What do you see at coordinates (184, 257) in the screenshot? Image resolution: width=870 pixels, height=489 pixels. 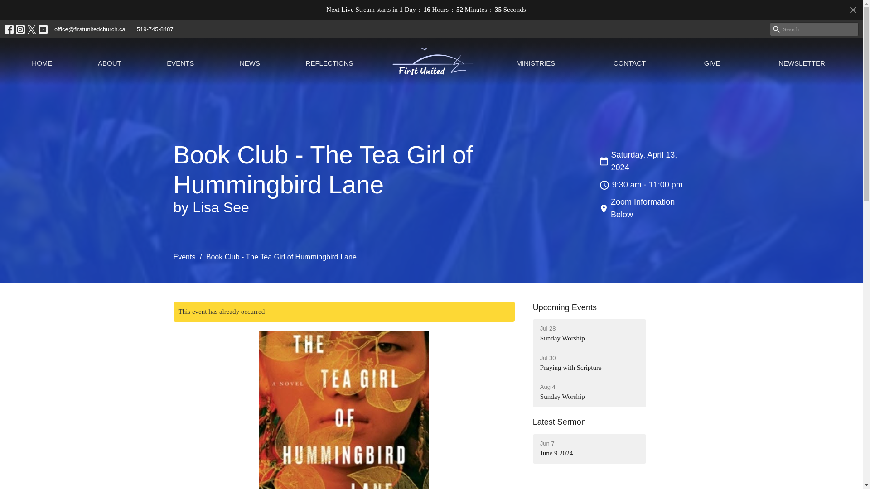 I see `CONTACT` at bounding box center [184, 257].